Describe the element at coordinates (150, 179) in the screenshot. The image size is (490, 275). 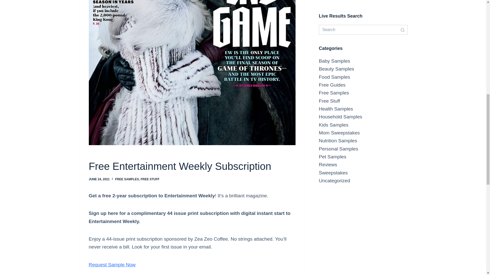
I see `FREE STUFF` at that location.